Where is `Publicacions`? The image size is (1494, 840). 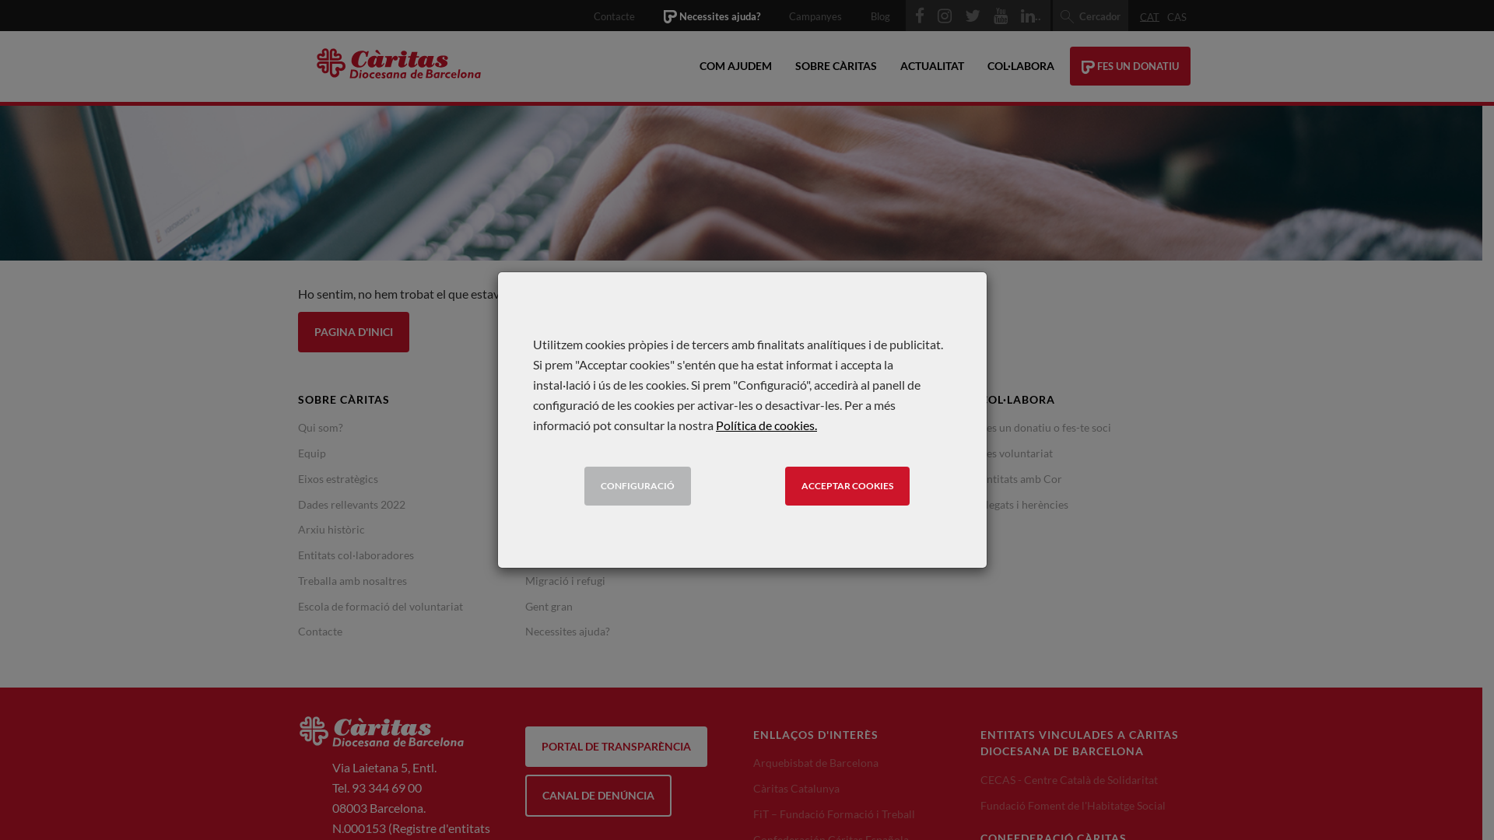
Publicacions is located at coordinates (784, 428).